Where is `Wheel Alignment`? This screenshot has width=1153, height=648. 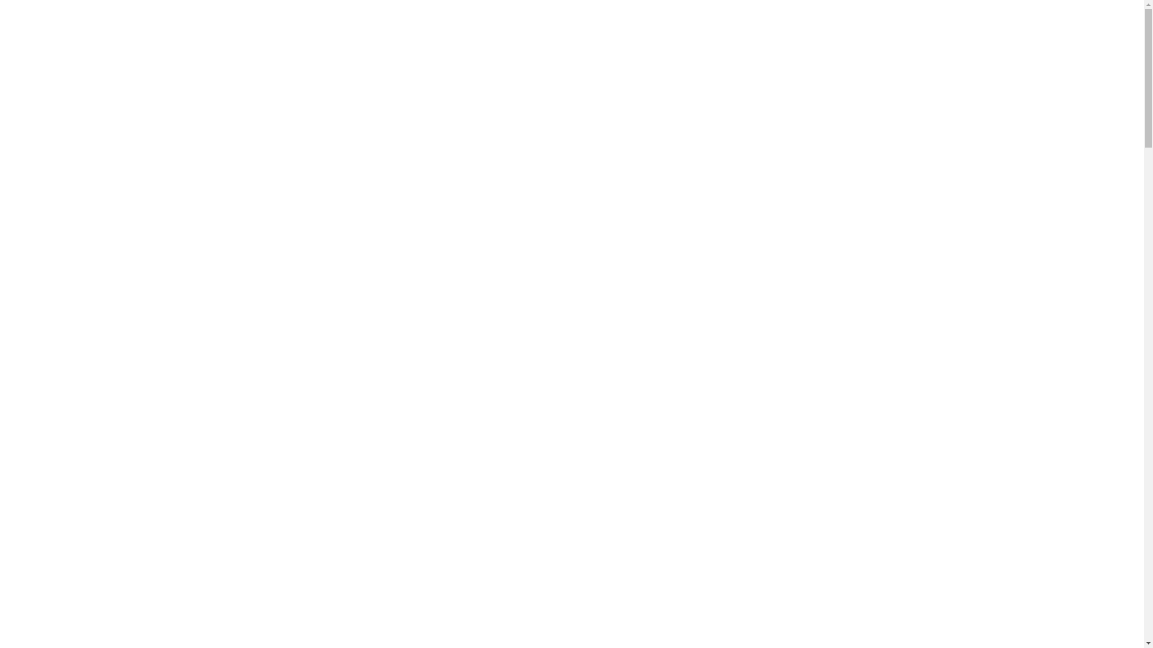
Wheel Alignment is located at coordinates (101, 296).